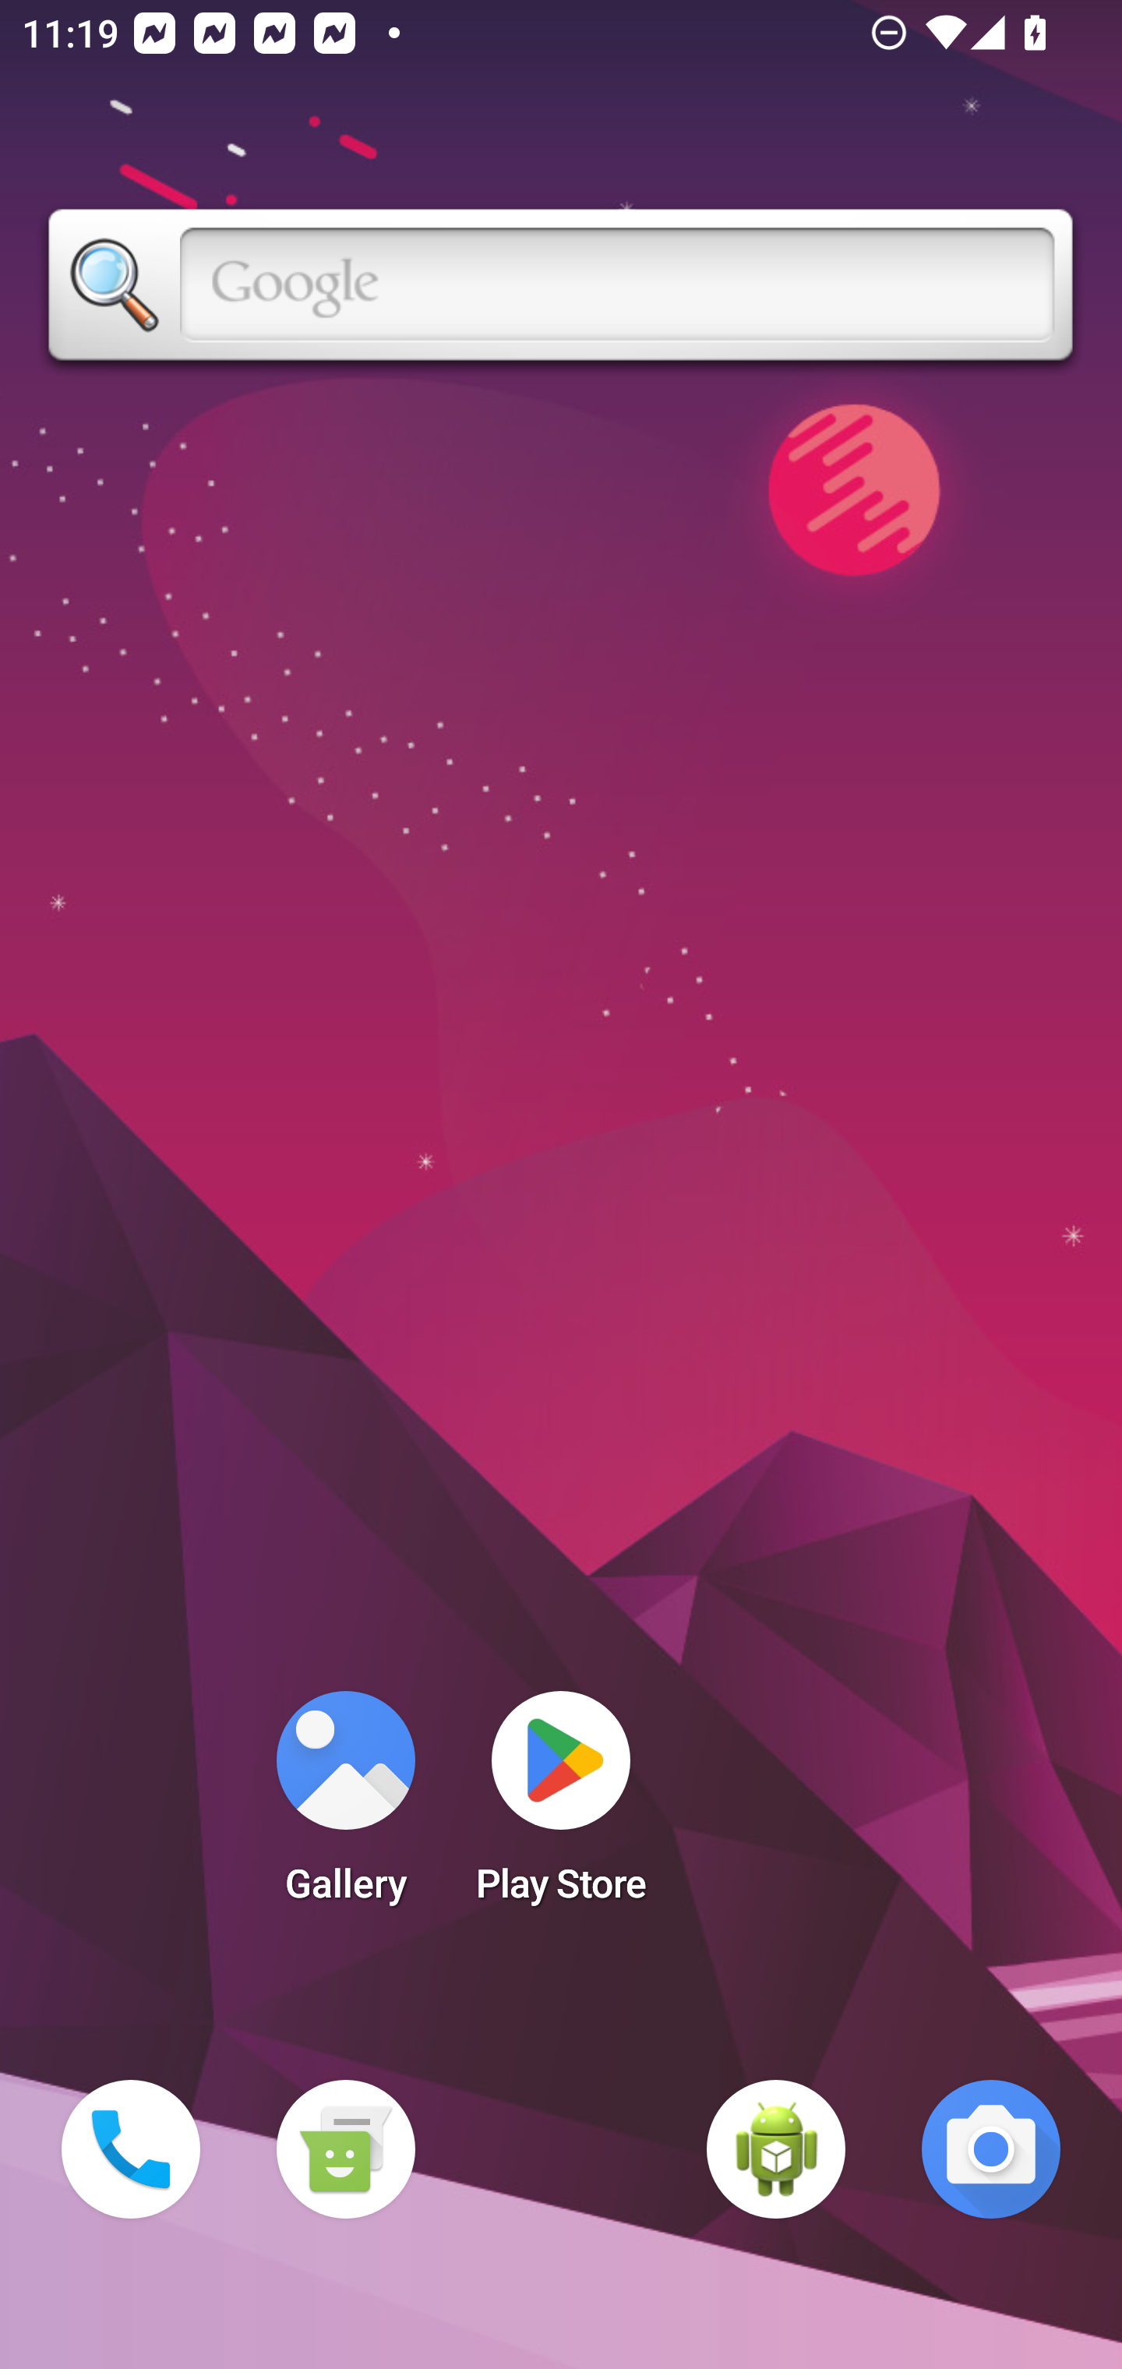 The image size is (1122, 2369). What do you see at coordinates (345, 1806) in the screenshot?
I see `Gallery` at bounding box center [345, 1806].